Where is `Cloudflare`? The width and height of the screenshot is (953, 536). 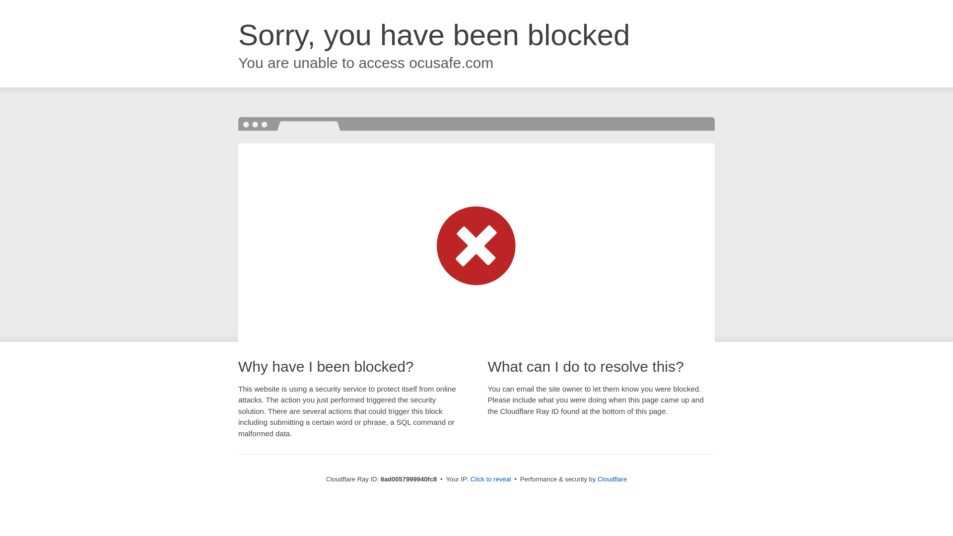
Cloudflare is located at coordinates (612, 479).